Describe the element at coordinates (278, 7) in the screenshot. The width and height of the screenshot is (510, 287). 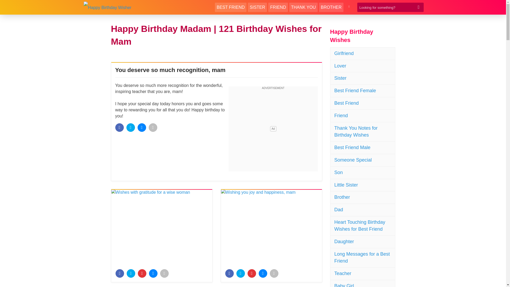
I see `FRIEND` at that location.